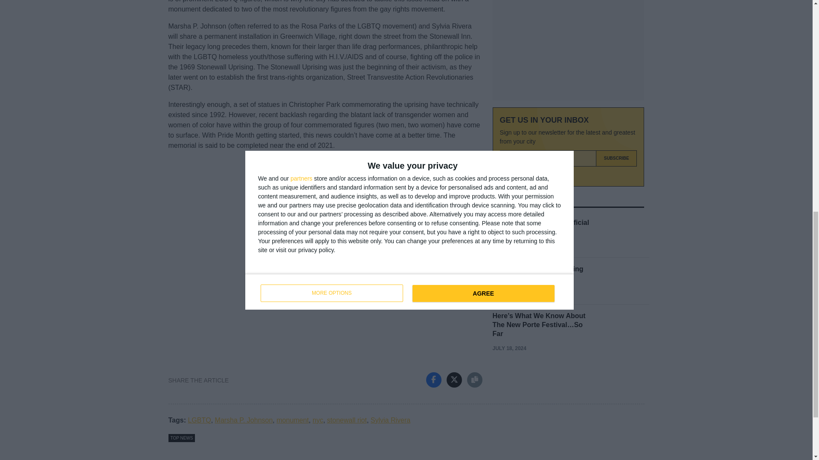 The image size is (819, 460). What do you see at coordinates (508, 246) in the screenshot?
I see `JULY 18, 2024` at bounding box center [508, 246].